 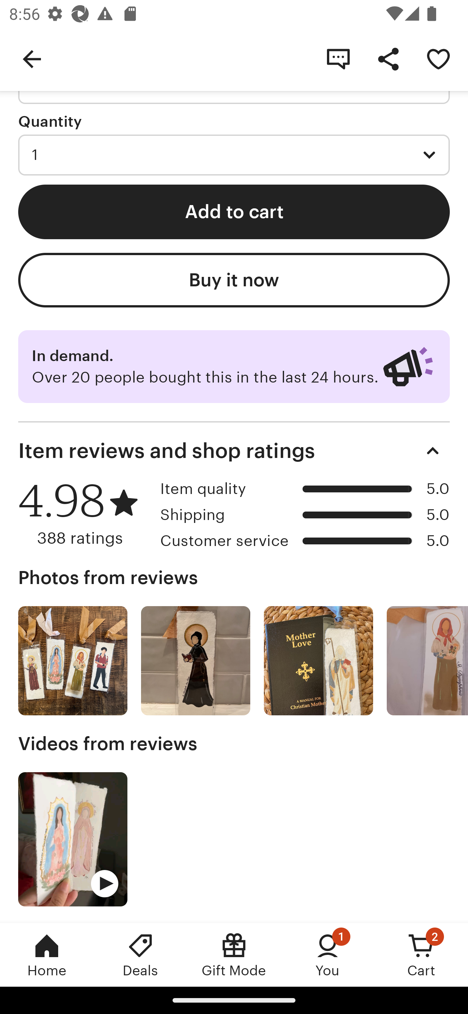 I want to click on Add to cart, so click(x=234, y=212).